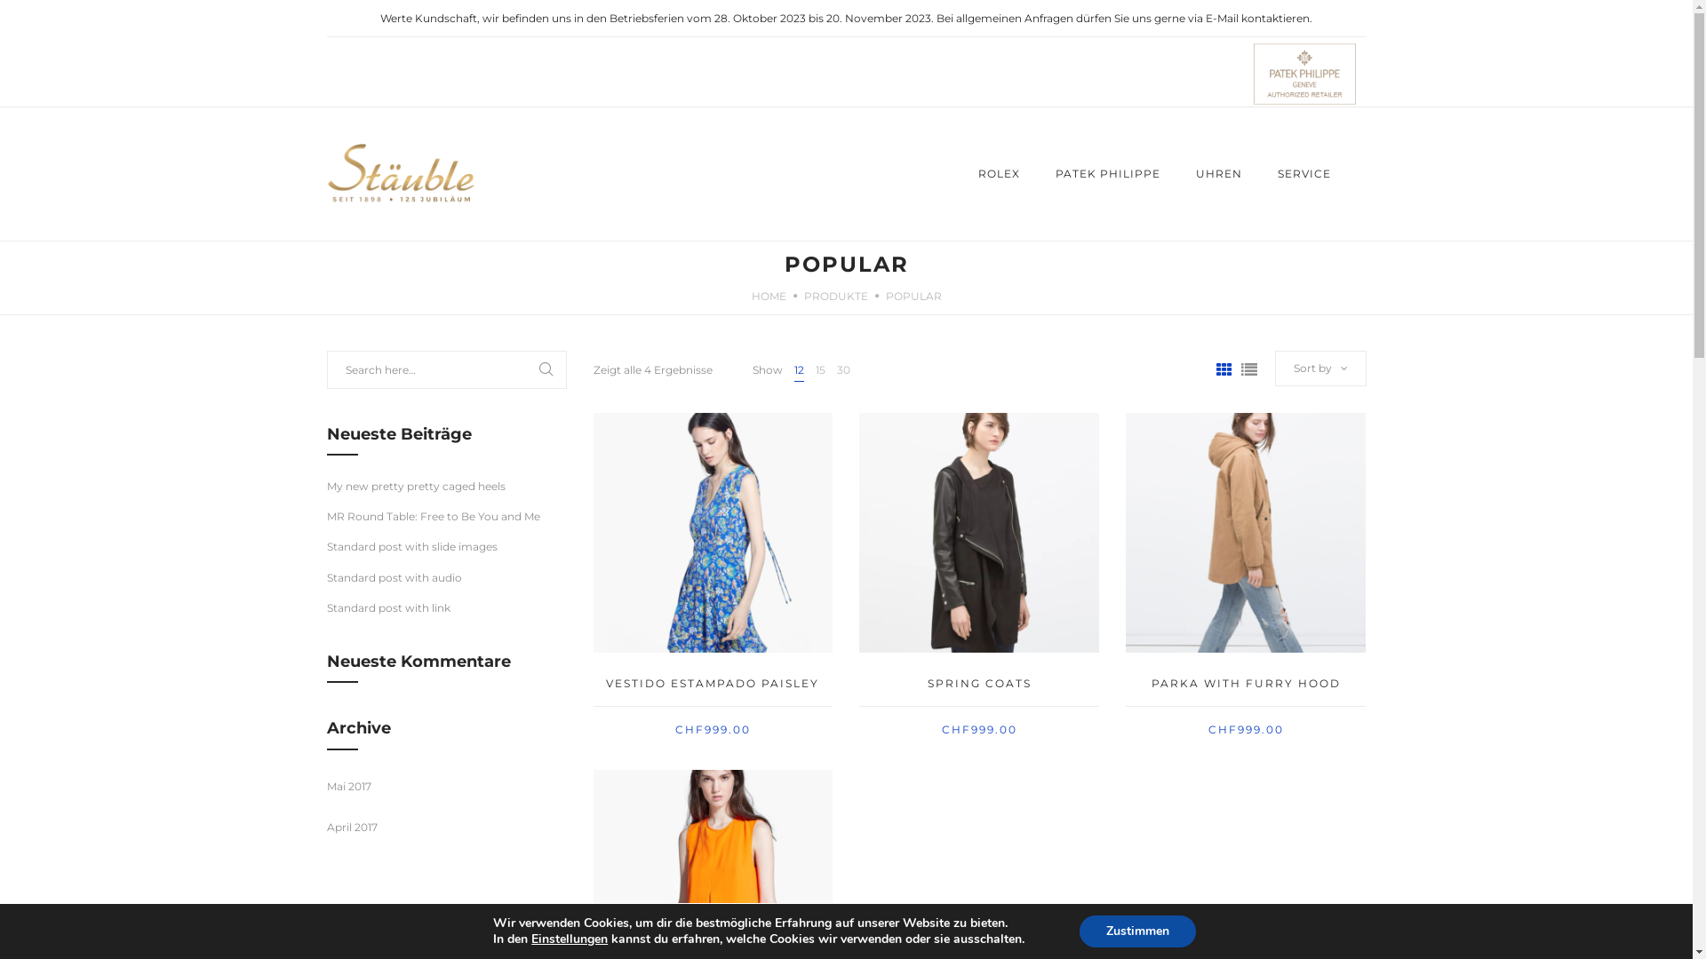 The width and height of the screenshot is (1706, 959). I want to click on PARKA WITH FURRY HOOD, so click(1246, 684).